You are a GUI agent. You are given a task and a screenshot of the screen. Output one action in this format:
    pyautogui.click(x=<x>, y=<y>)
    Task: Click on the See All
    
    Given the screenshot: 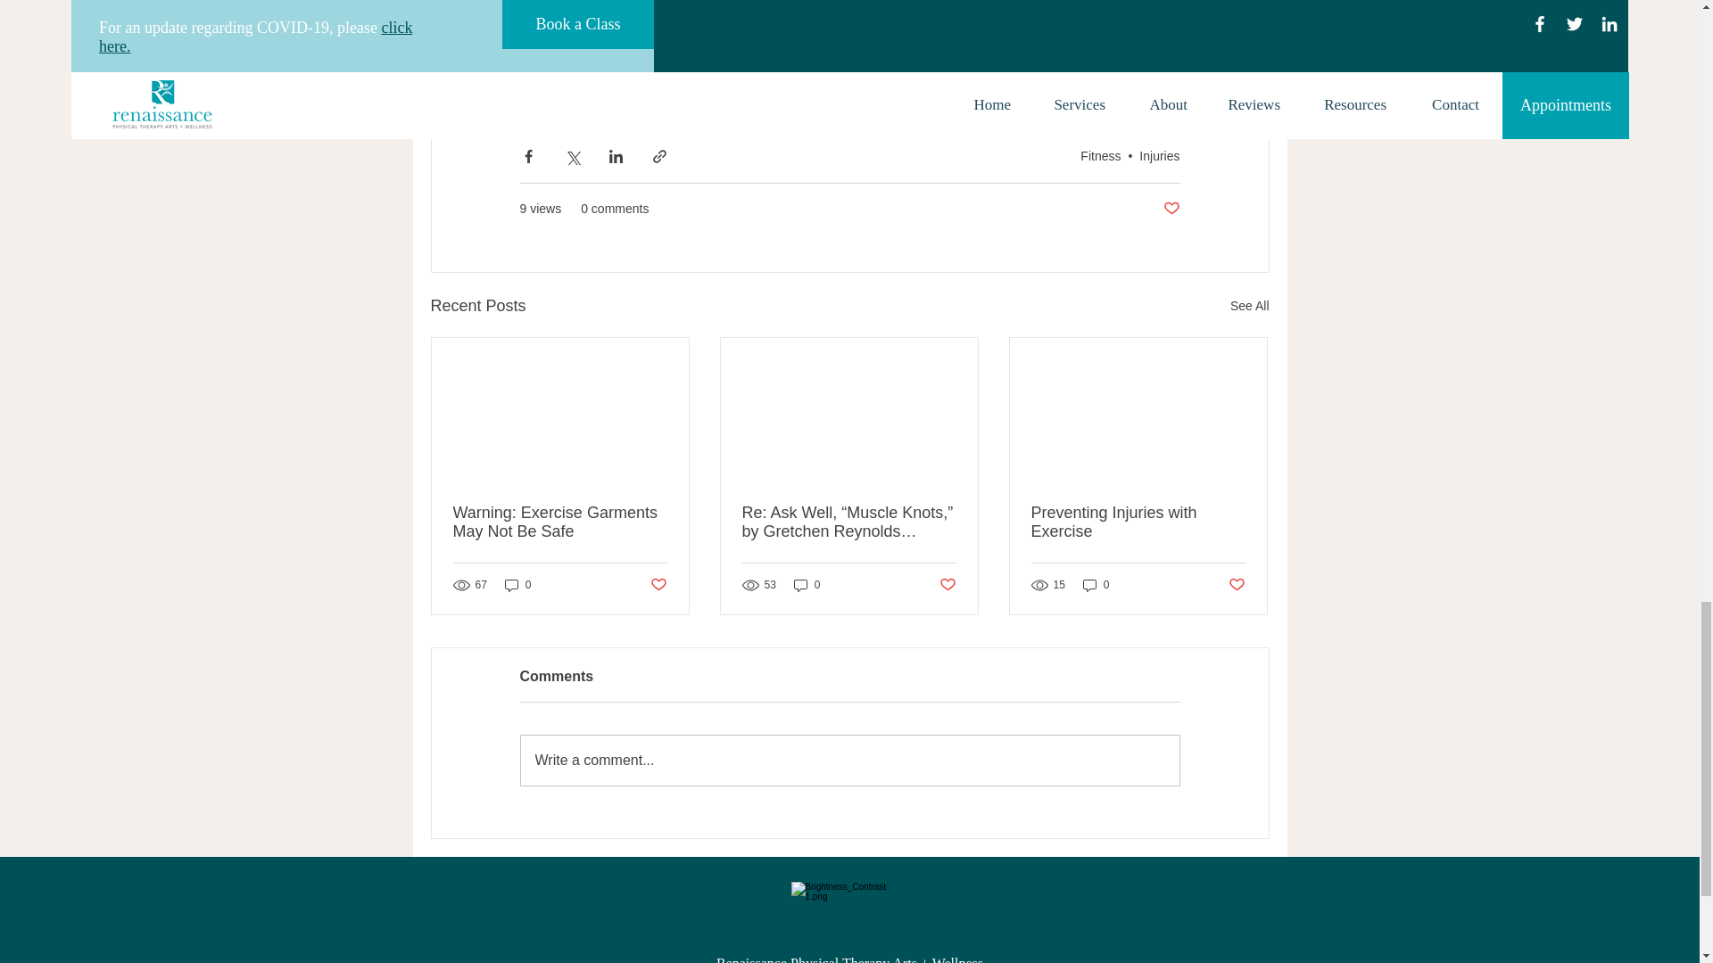 What is the action you would take?
    pyautogui.click(x=1249, y=306)
    